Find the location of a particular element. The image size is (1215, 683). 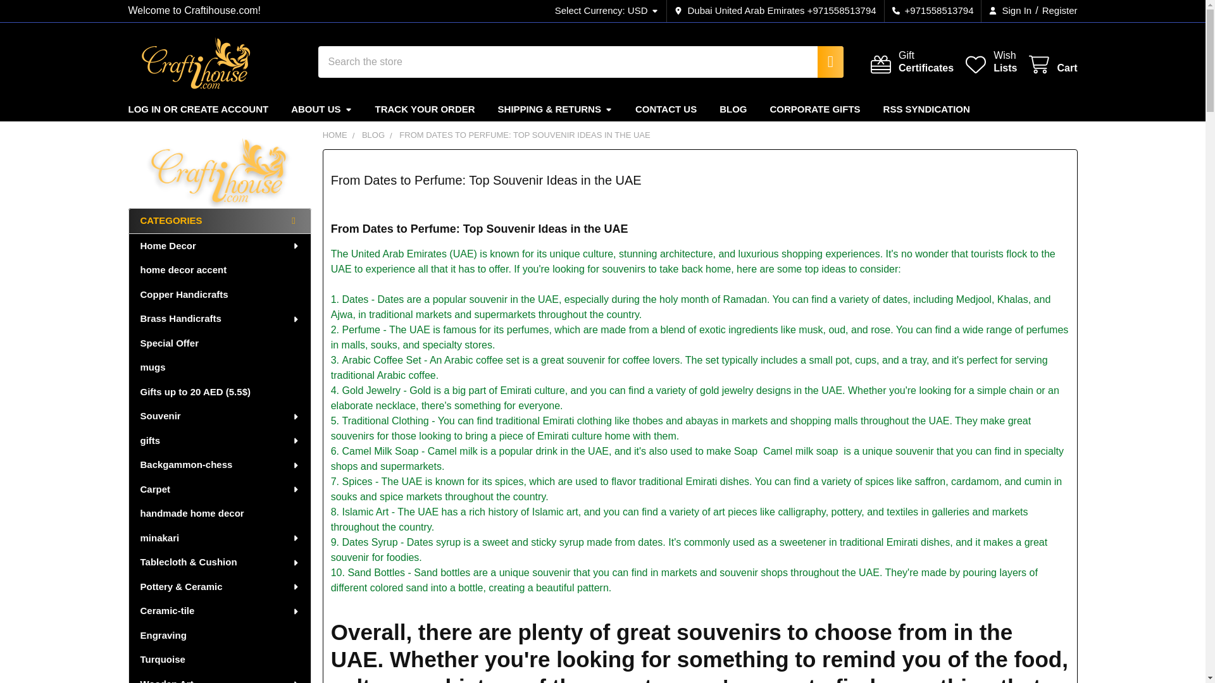

Sign In is located at coordinates (990, 61).